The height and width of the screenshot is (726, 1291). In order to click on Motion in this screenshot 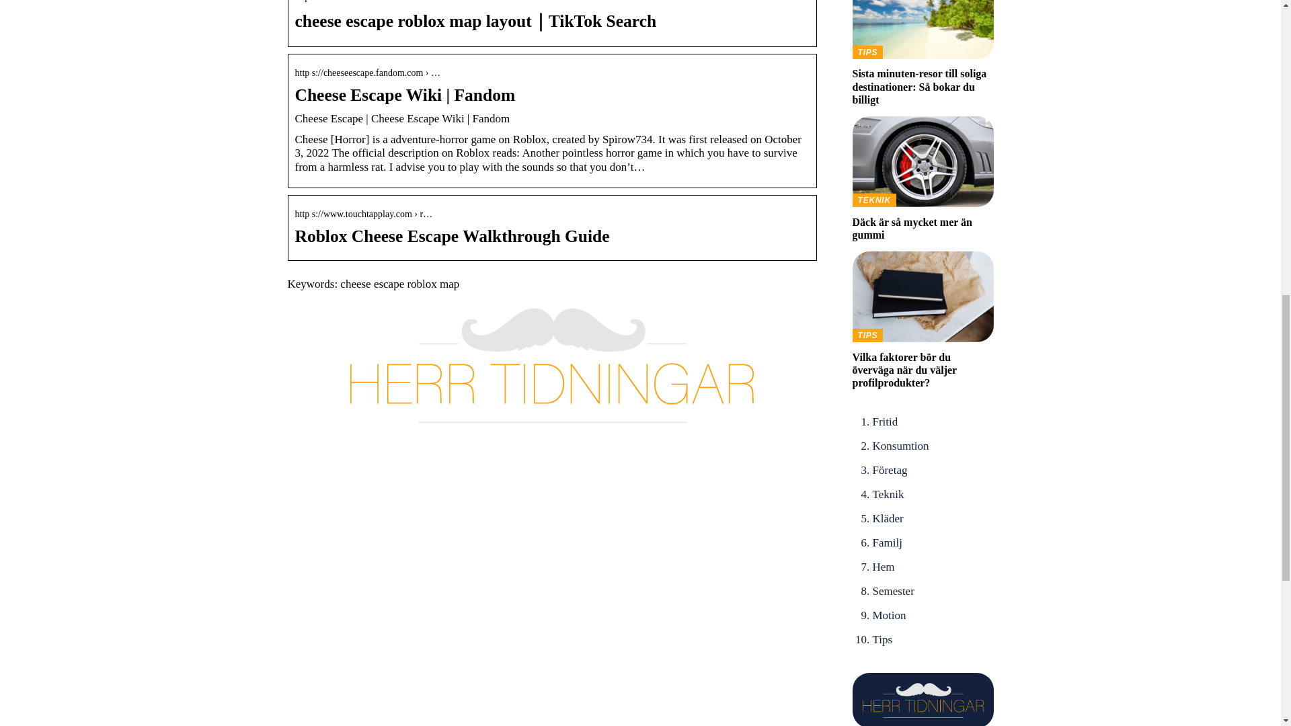, I will do `click(889, 615)`.